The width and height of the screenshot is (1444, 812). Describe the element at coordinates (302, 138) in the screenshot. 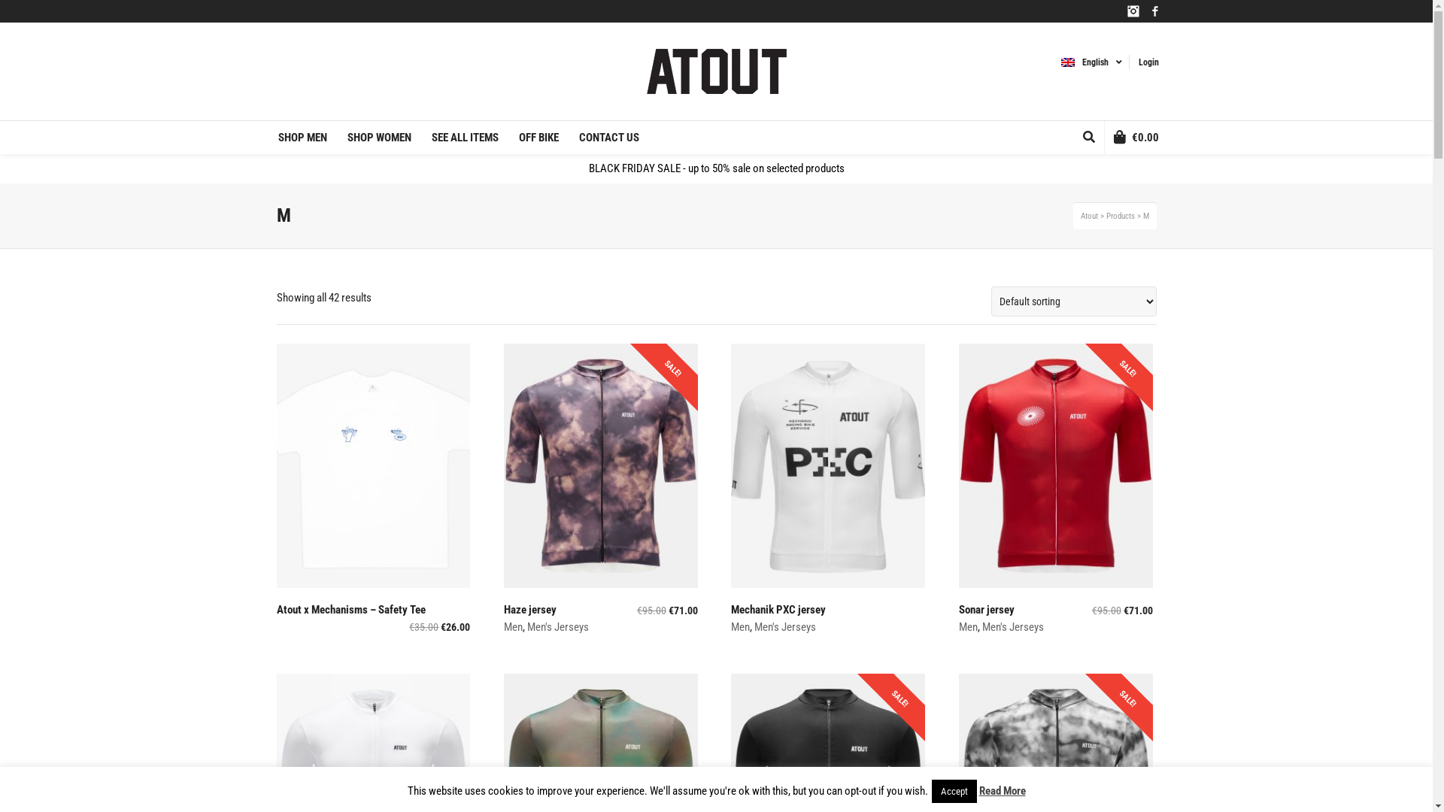

I see `SHOP MEN` at that location.